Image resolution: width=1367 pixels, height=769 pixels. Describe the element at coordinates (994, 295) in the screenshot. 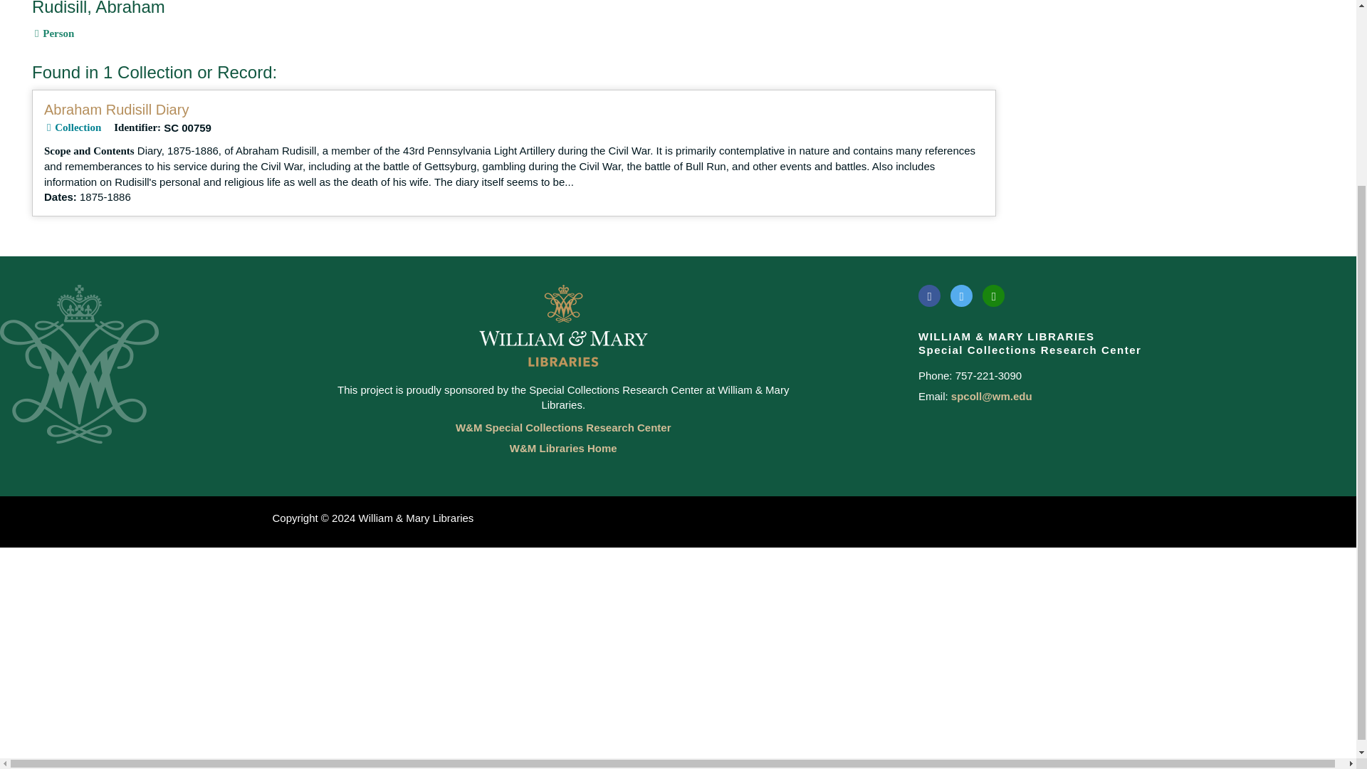

I see `Special Collections Blog` at that location.